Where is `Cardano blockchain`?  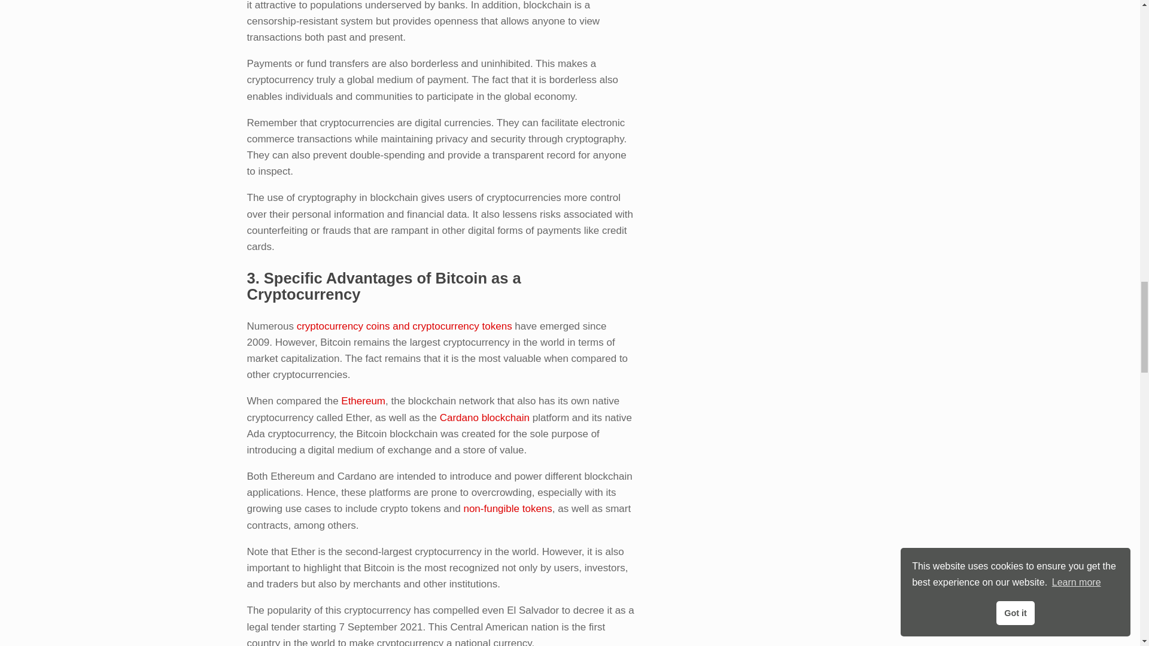 Cardano blockchain is located at coordinates (485, 417).